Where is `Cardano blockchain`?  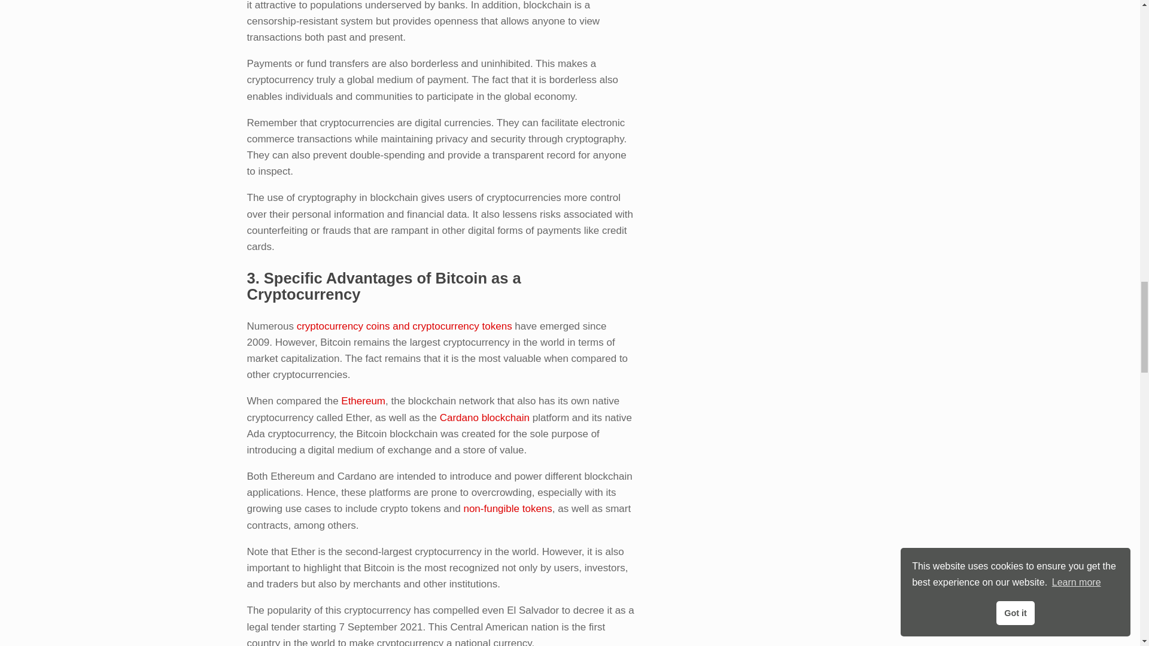 Cardano blockchain is located at coordinates (485, 417).